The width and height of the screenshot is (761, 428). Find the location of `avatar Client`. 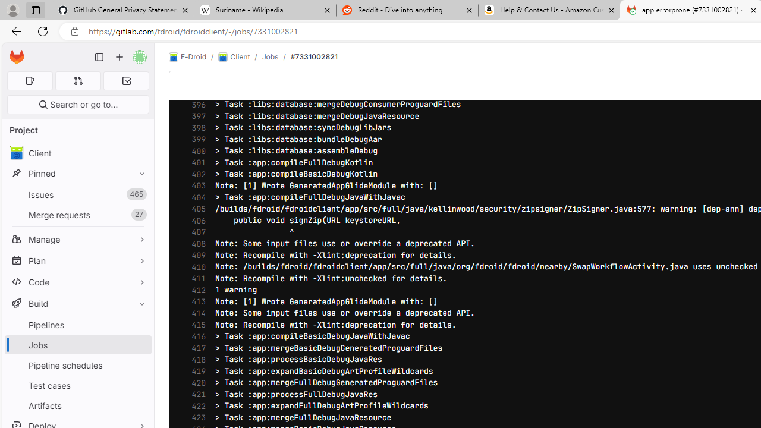

avatar Client is located at coordinates (77, 153).